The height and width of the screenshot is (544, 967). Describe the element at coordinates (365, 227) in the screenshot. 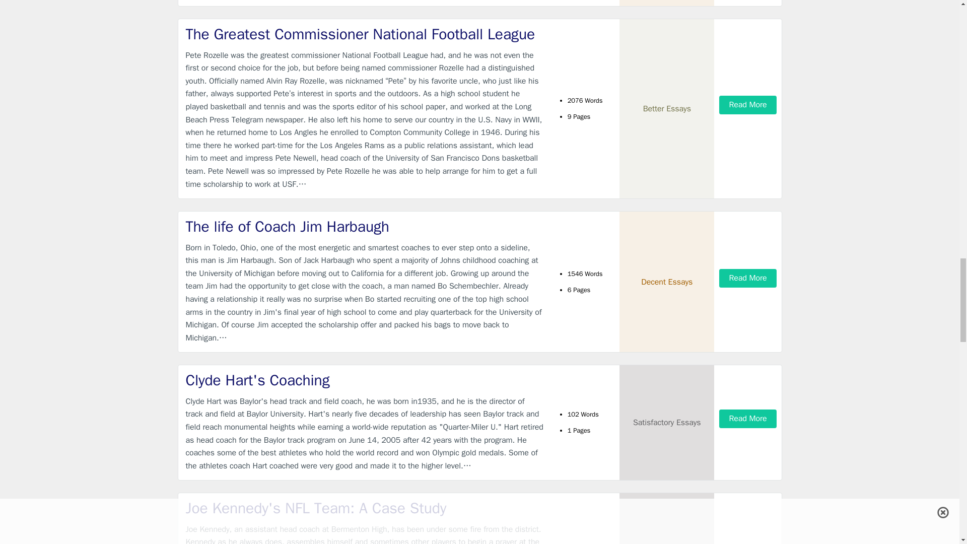

I see `The life of Coach Jim Harbaugh` at that location.